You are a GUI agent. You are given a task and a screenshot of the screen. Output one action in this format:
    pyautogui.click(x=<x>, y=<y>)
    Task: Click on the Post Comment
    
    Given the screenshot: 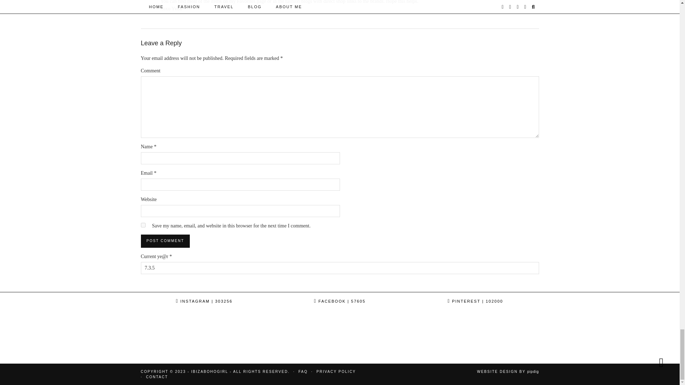 What is the action you would take?
    pyautogui.click(x=165, y=241)
    